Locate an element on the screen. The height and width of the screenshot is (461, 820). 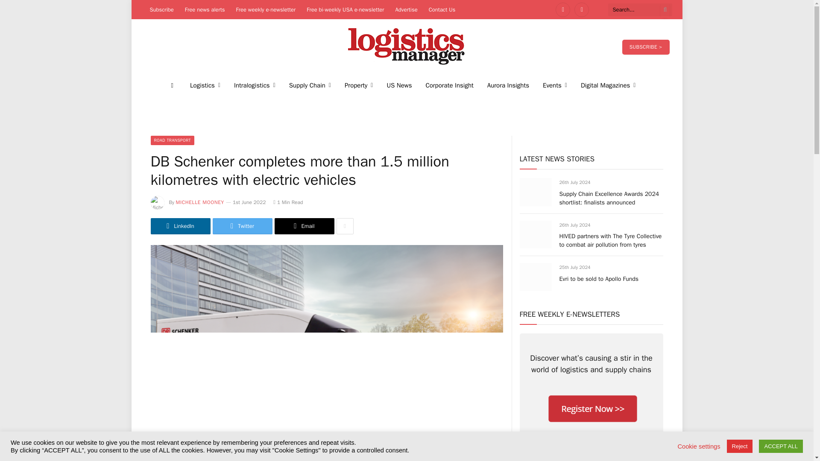
Show More Social Sharing is located at coordinates (345, 226).